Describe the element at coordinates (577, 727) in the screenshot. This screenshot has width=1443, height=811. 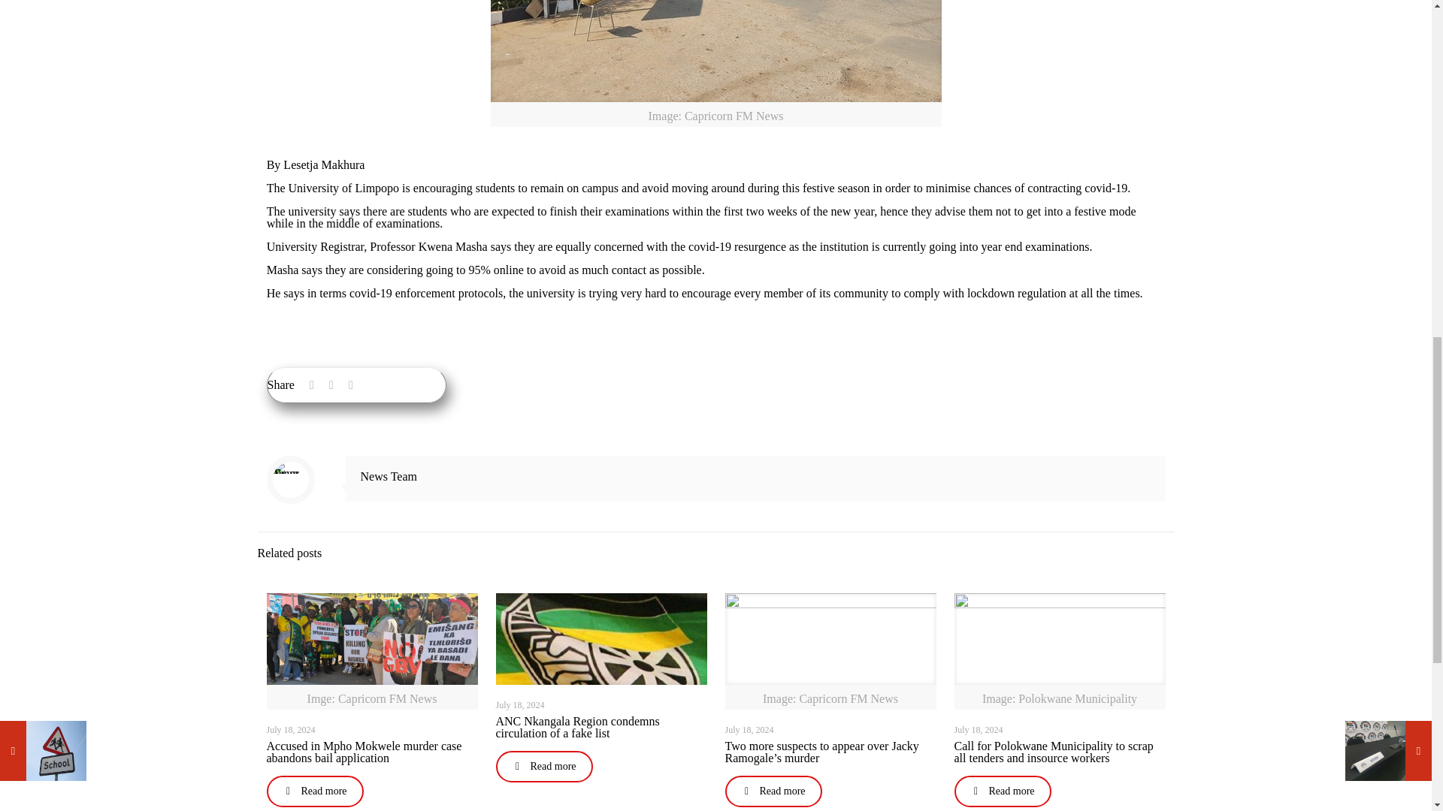
I see `ANC Nkangala Region condemns circulation of a fake list` at that location.